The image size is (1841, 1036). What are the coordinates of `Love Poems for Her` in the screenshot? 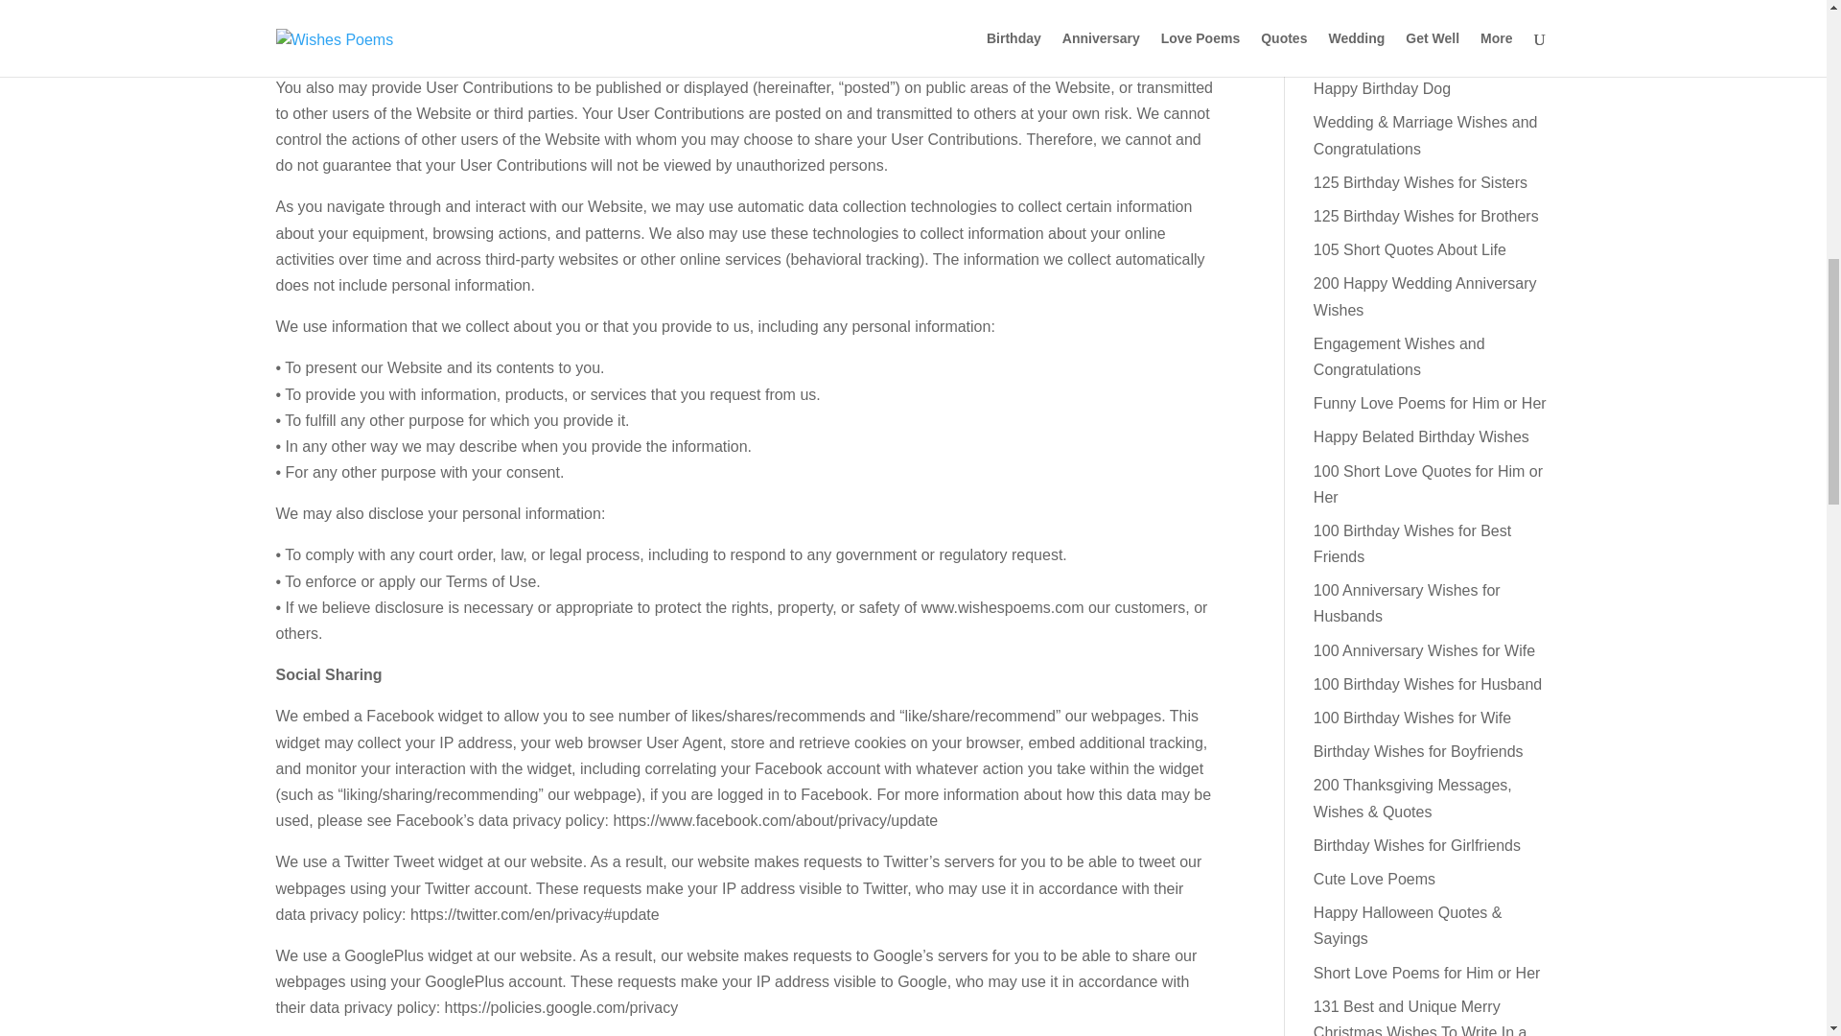 It's located at (1382, 21).